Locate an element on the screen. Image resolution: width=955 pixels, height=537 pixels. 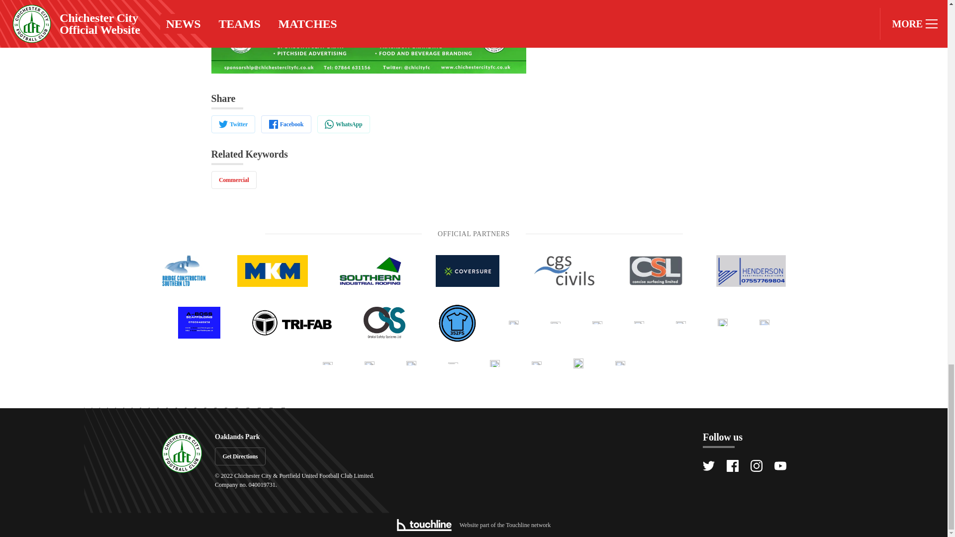
Facebook is located at coordinates (286, 124).